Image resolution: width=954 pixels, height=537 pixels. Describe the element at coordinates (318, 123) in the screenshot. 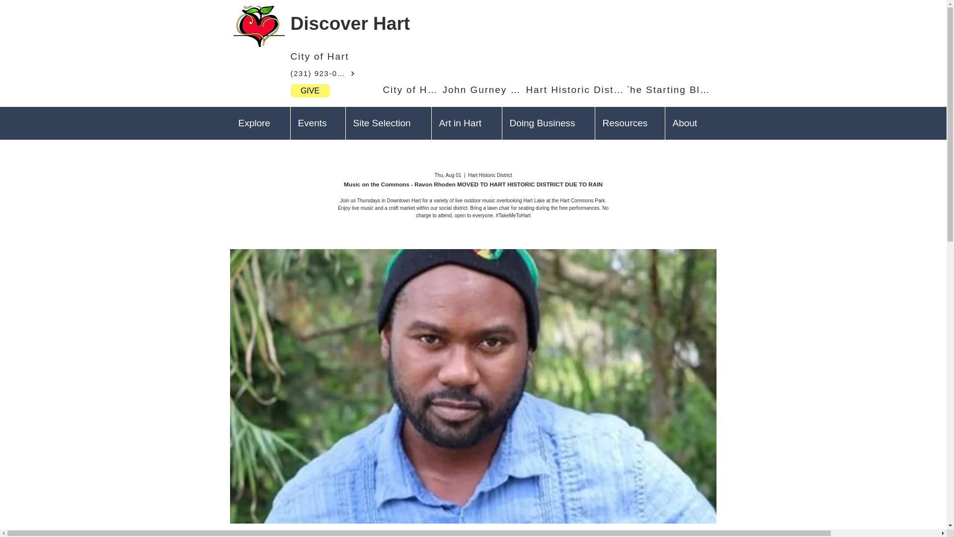

I see `Events` at that location.